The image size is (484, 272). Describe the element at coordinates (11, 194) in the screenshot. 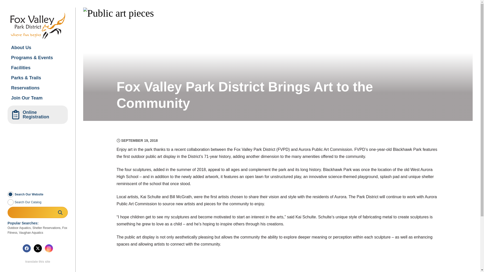

I see `website` at that location.